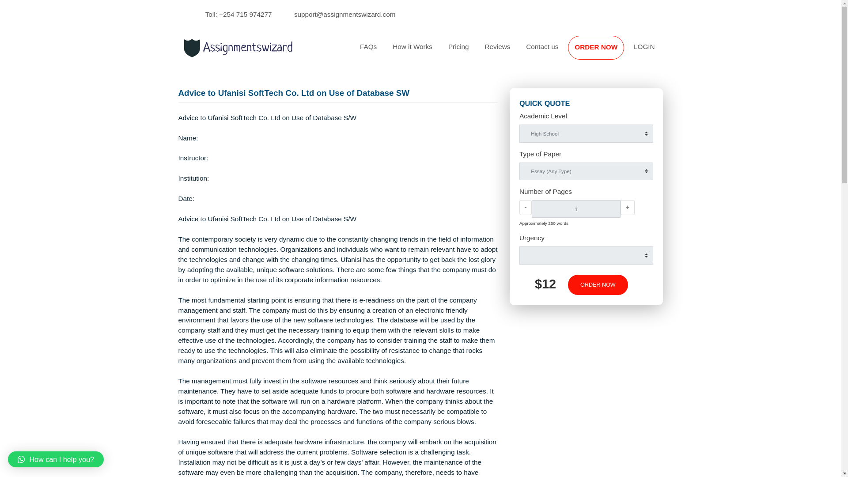 Image resolution: width=848 pixels, height=477 pixels. I want to click on How it Works, so click(458, 52).